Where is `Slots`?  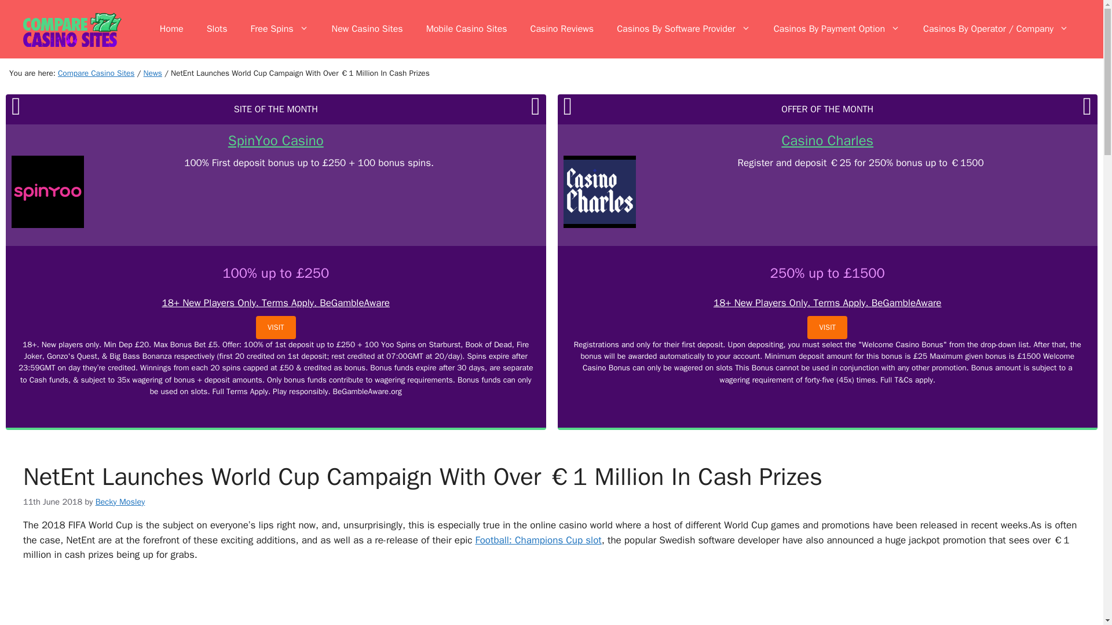
Slots is located at coordinates (217, 29).